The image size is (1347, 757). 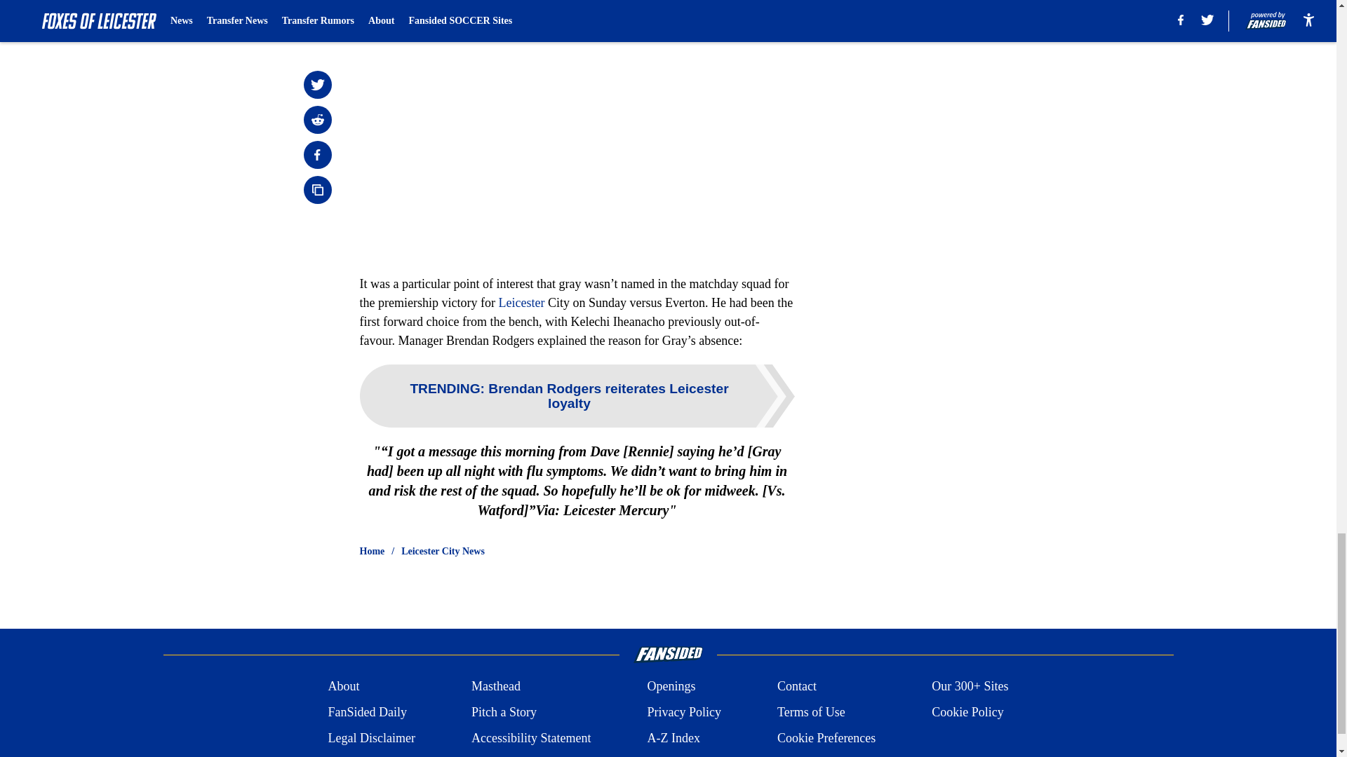 What do you see at coordinates (495, 686) in the screenshot?
I see `Masthead` at bounding box center [495, 686].